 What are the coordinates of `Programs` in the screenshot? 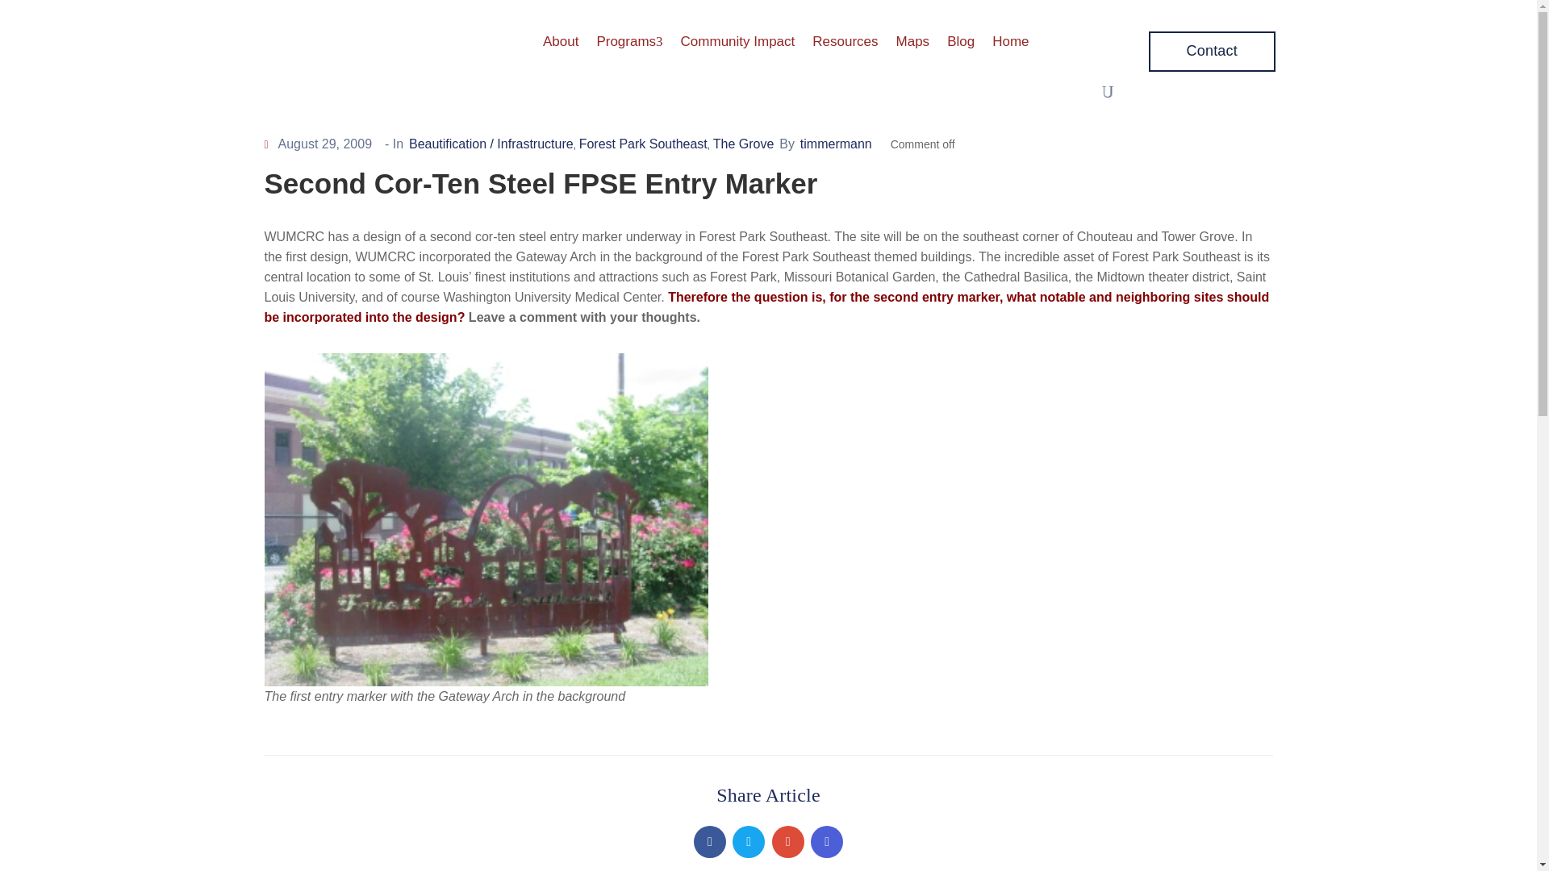 It's located at (628, 42).